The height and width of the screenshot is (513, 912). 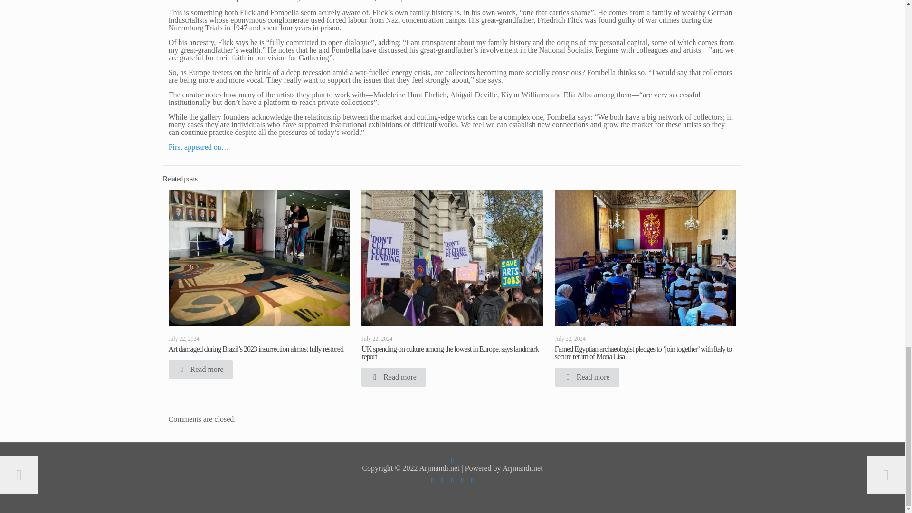 What do you see at coordinates (452, 481) in the screenshot?
I see `LinkedIn` at bounding box center [452, 481].